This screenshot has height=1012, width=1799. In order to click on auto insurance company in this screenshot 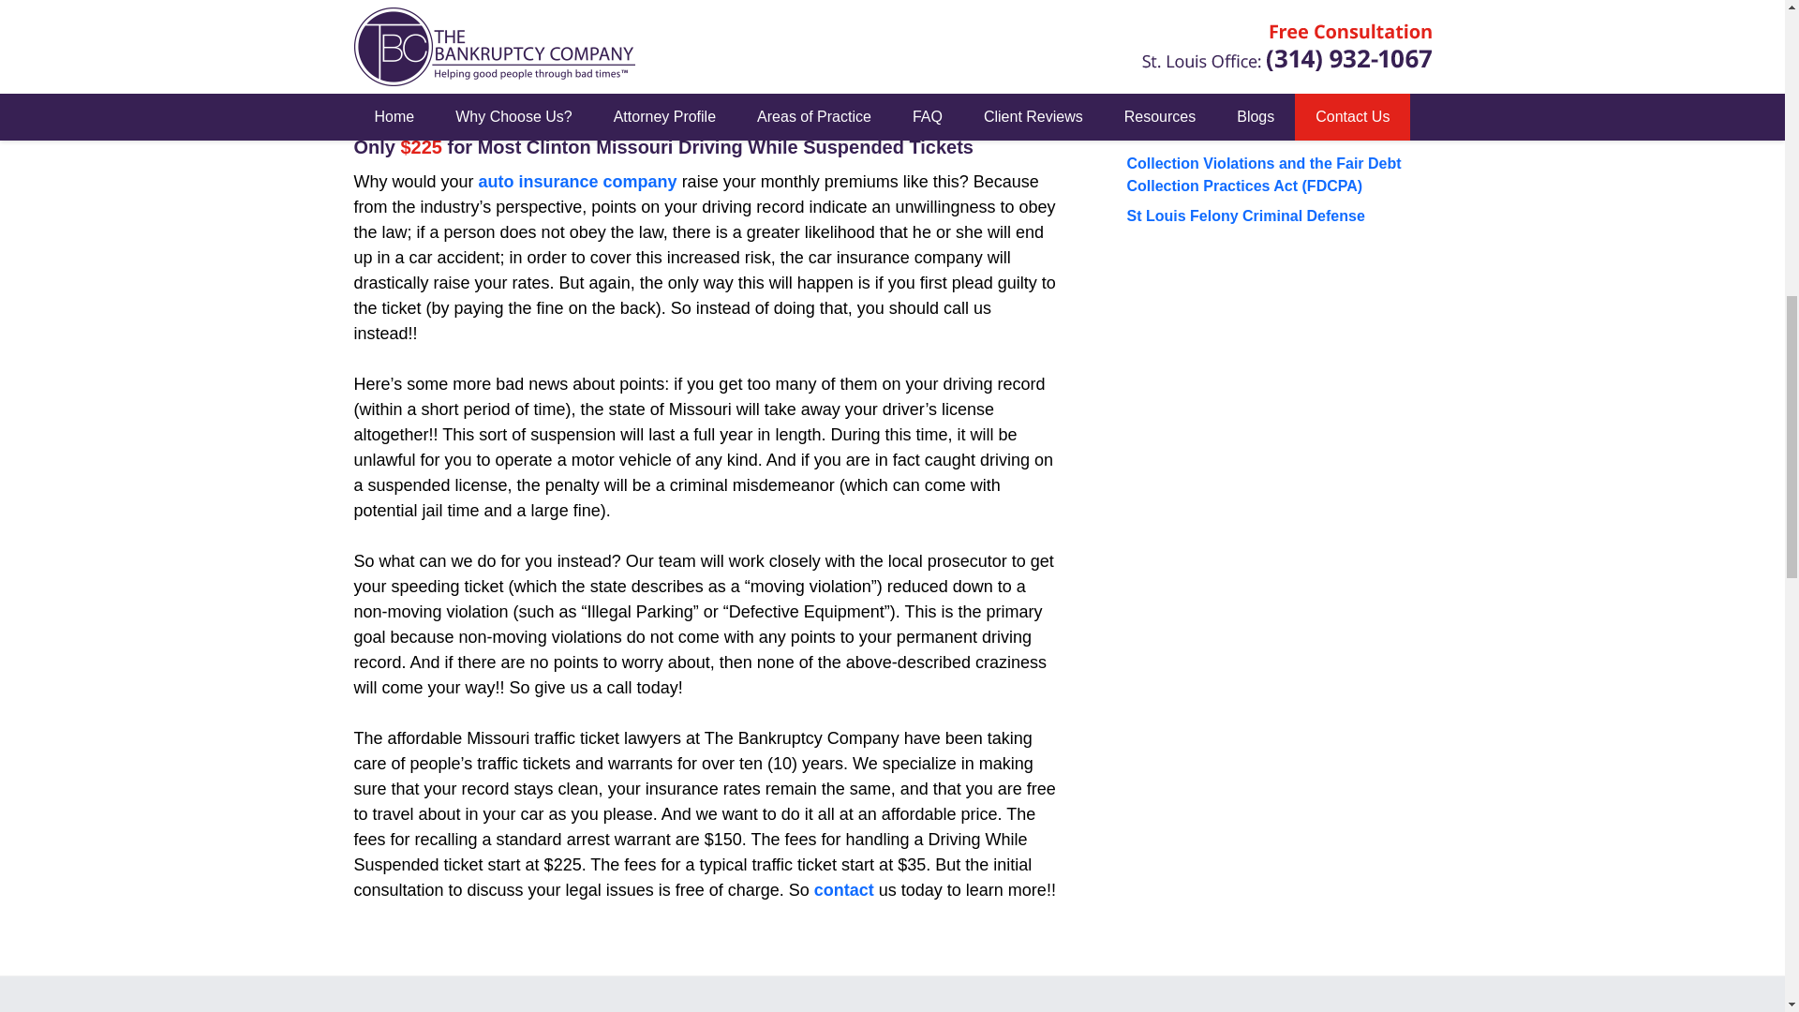, I will do `click(577, 182)`.